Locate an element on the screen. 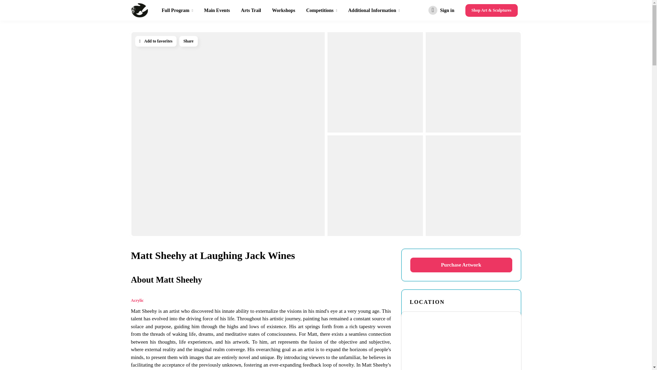 The height and width of the screenshot is (370, 657). Additional Information is located at coordinates (374, 10).